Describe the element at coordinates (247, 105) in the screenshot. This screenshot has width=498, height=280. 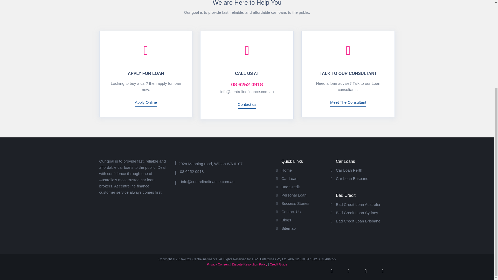
I see `Contact us` at that location.